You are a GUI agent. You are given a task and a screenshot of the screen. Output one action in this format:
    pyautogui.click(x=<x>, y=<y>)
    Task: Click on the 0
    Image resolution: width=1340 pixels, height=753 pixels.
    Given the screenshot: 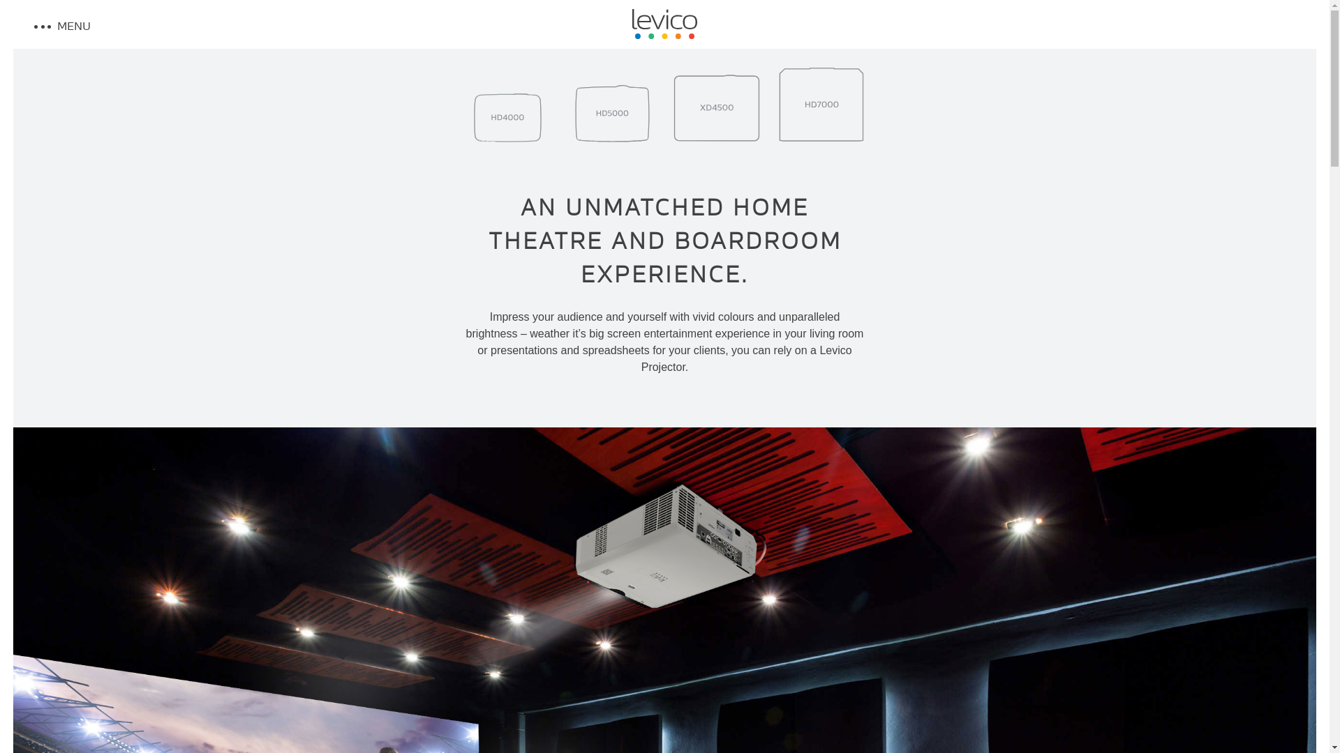 What is the action you would take?
    pyautogui.click(x=507, y=109)
    